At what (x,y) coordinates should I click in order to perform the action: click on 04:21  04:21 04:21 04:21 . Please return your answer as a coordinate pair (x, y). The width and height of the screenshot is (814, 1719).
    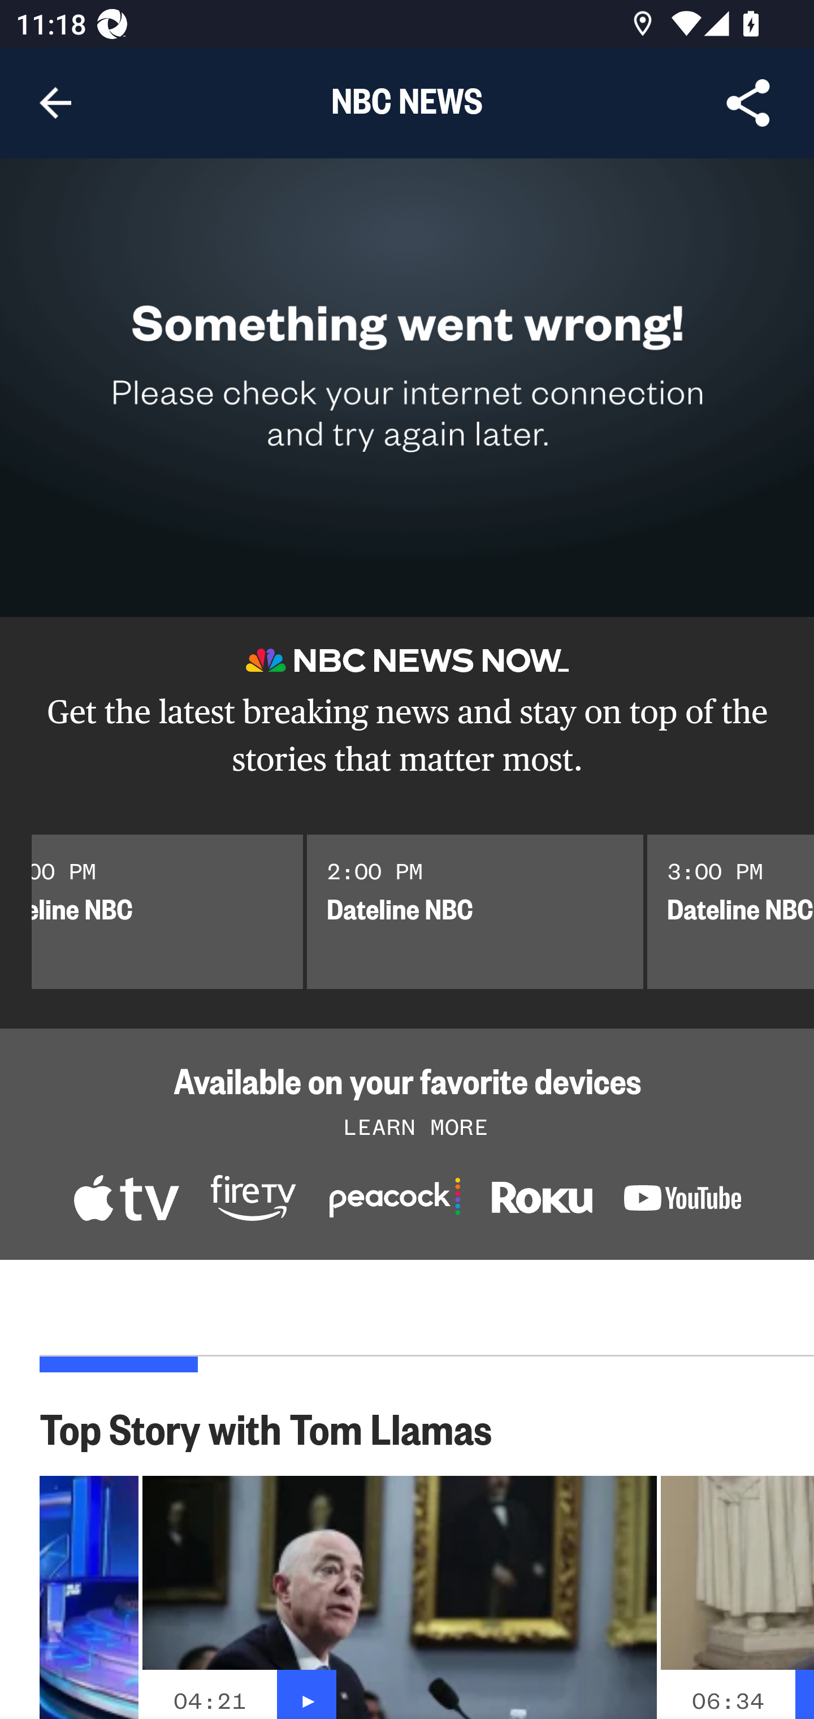
    Looking at the image, I should click on (399, 1597).